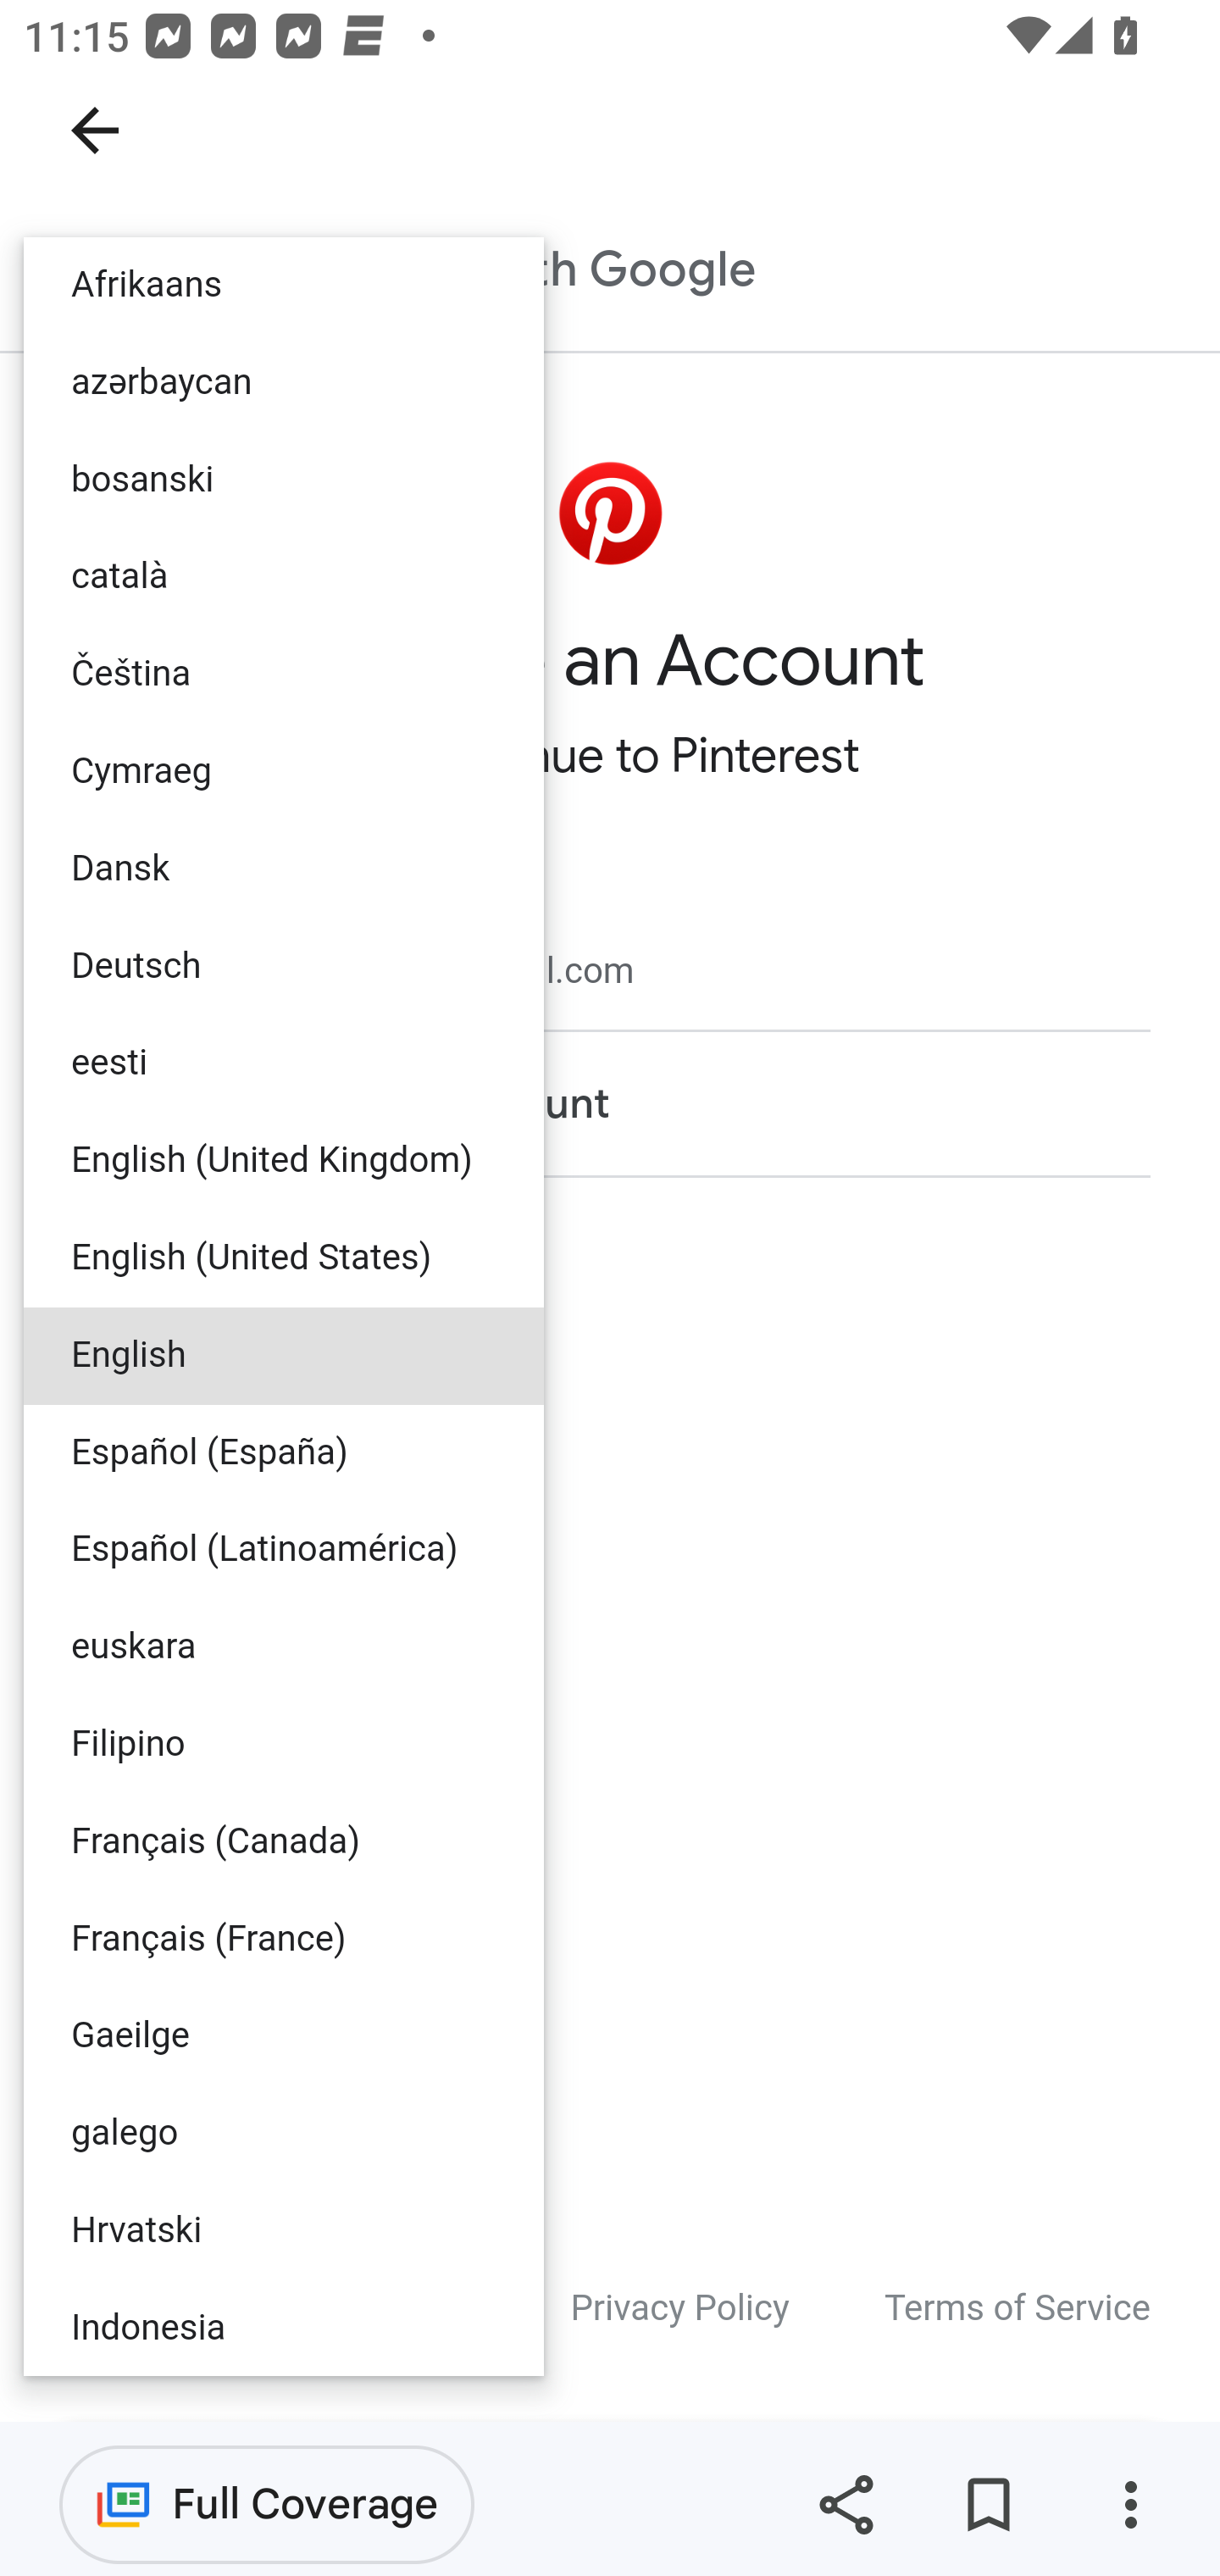 This screenshot has width=1220, height=2576. Describe the element at coordinates (284, 676) in the screenshot. I see `‪Čeština‬` at that location.